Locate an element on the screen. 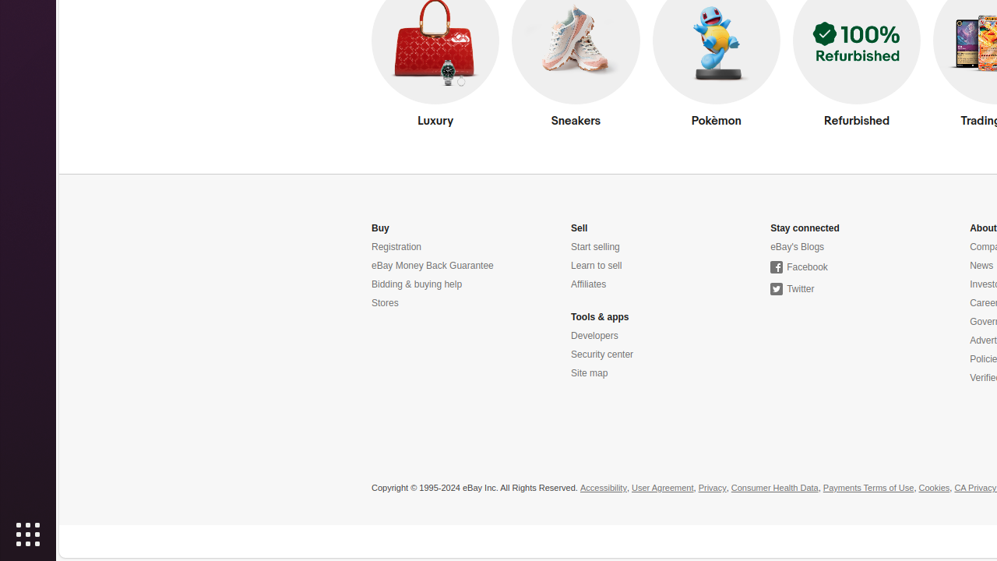  Consumer Health Data is located at coordinates (774, 489).